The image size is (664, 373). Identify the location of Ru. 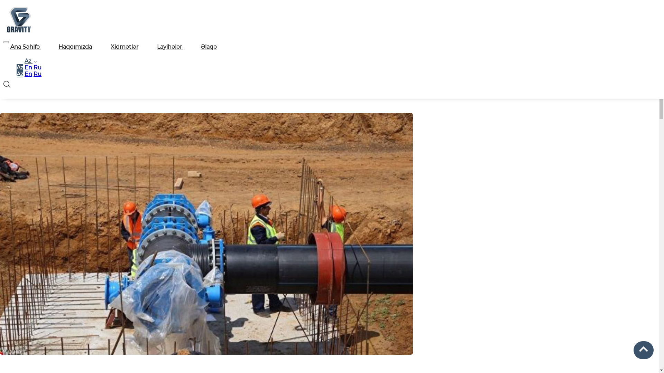
(37, 74).